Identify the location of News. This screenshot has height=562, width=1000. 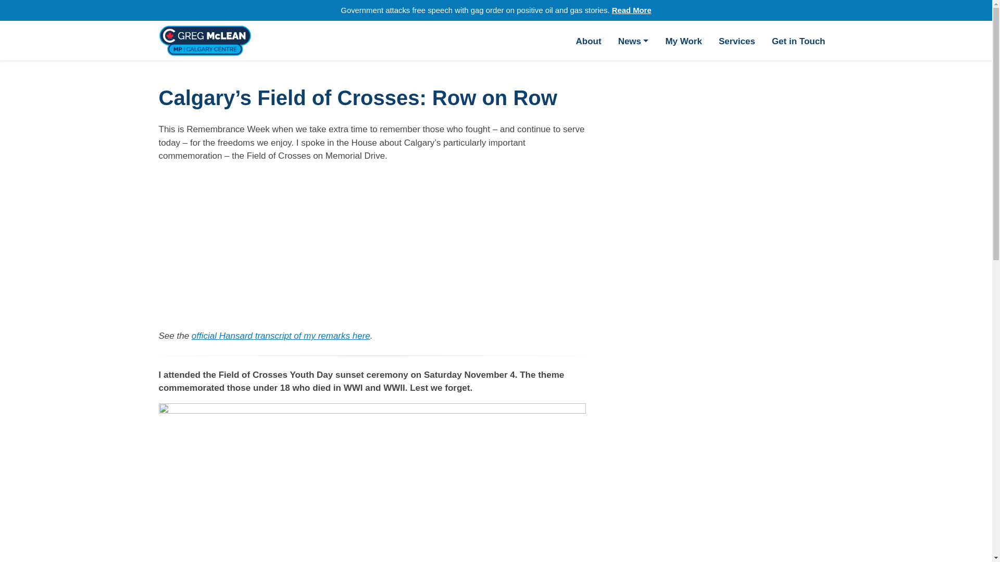
(633, 41).